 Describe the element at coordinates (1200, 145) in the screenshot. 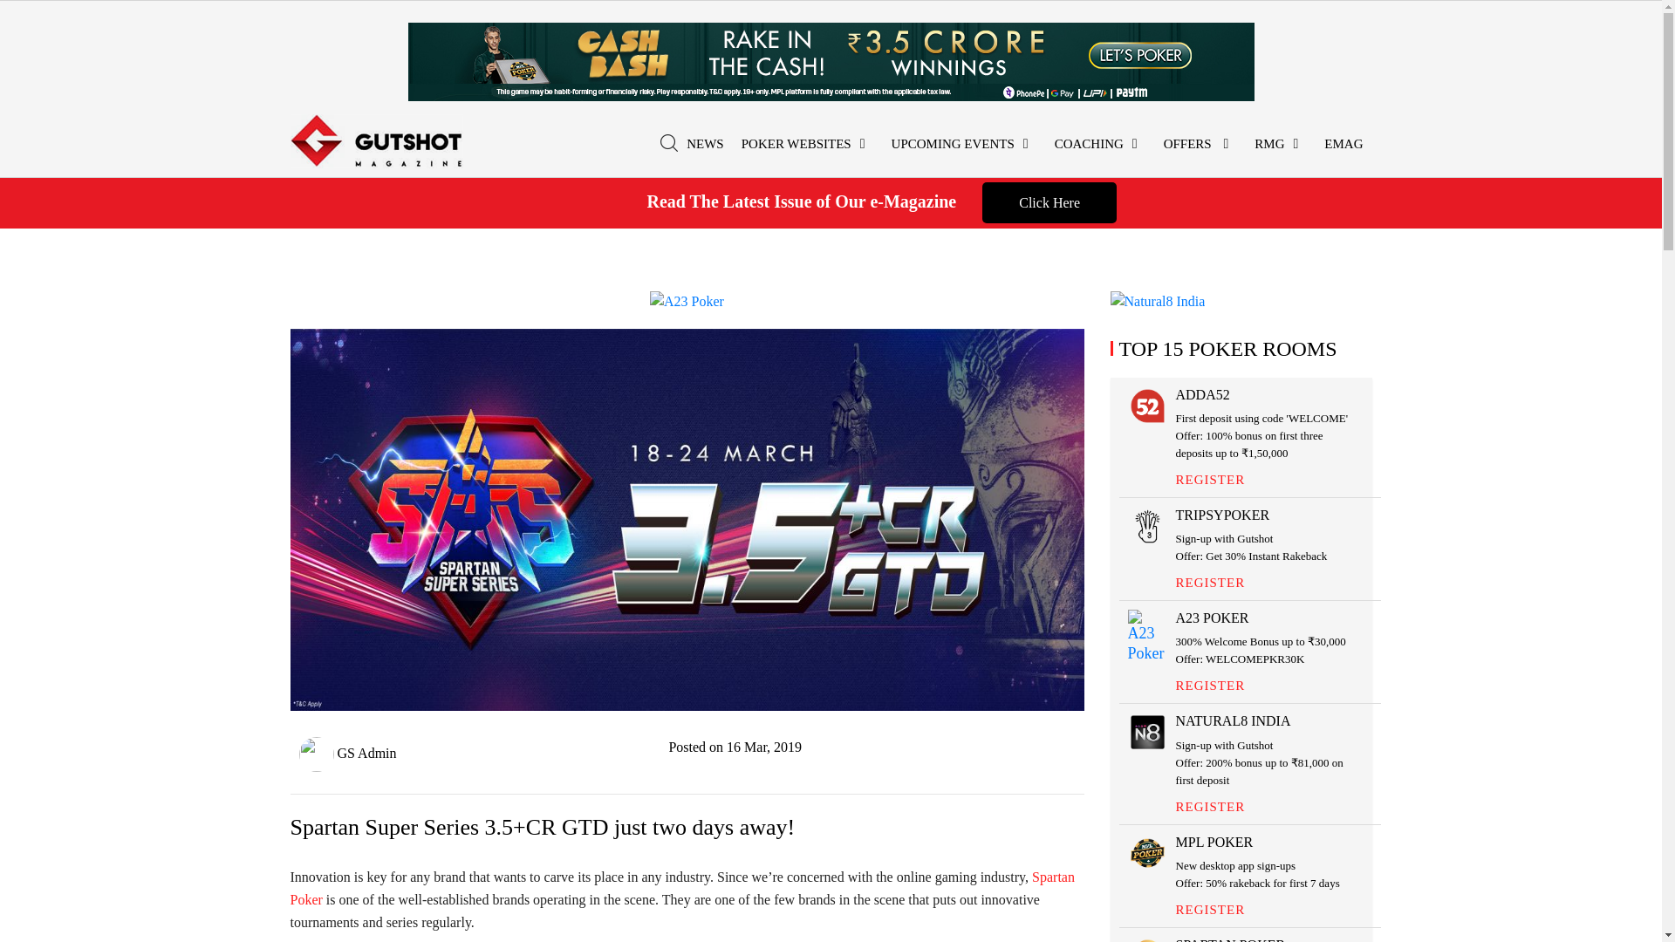

I see `OFFERS` at that location.